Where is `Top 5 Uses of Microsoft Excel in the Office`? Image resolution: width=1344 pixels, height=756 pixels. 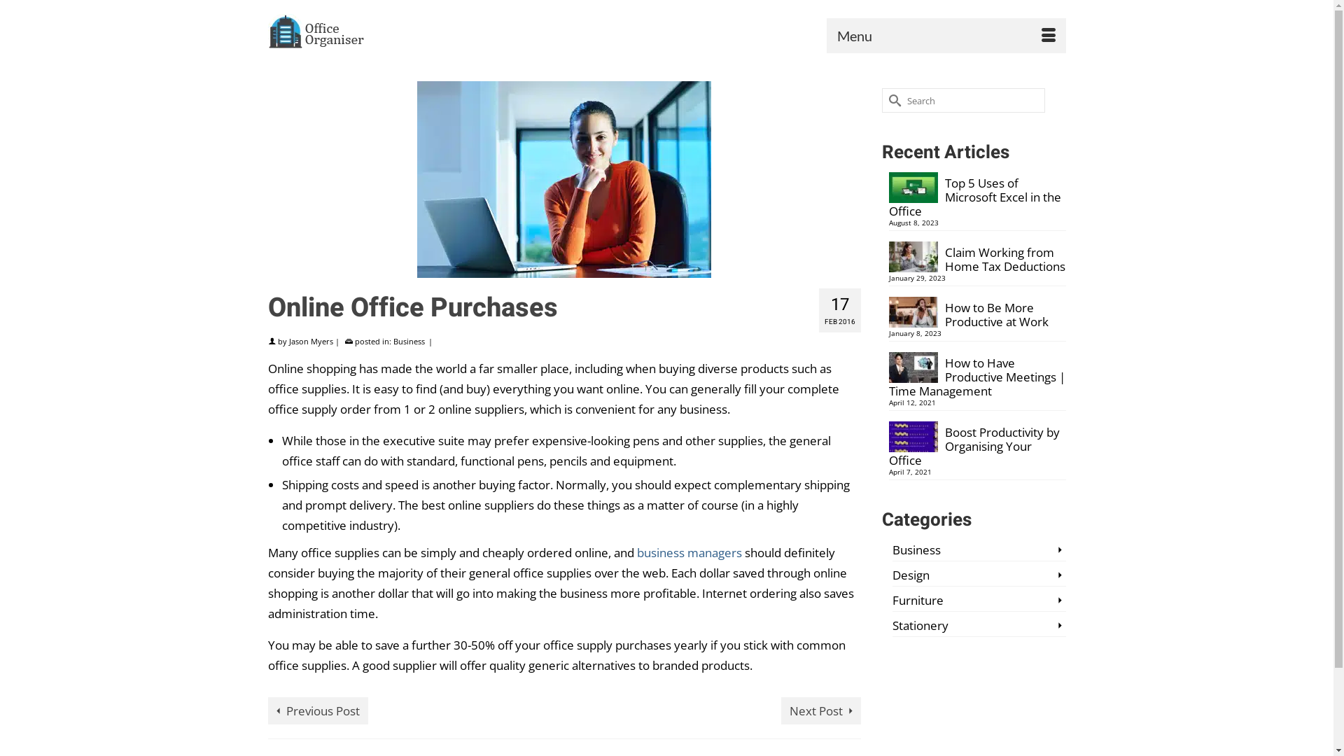
Top 5 Uses of Microsoft Excel in the Office is located at coordinates (977, 195).